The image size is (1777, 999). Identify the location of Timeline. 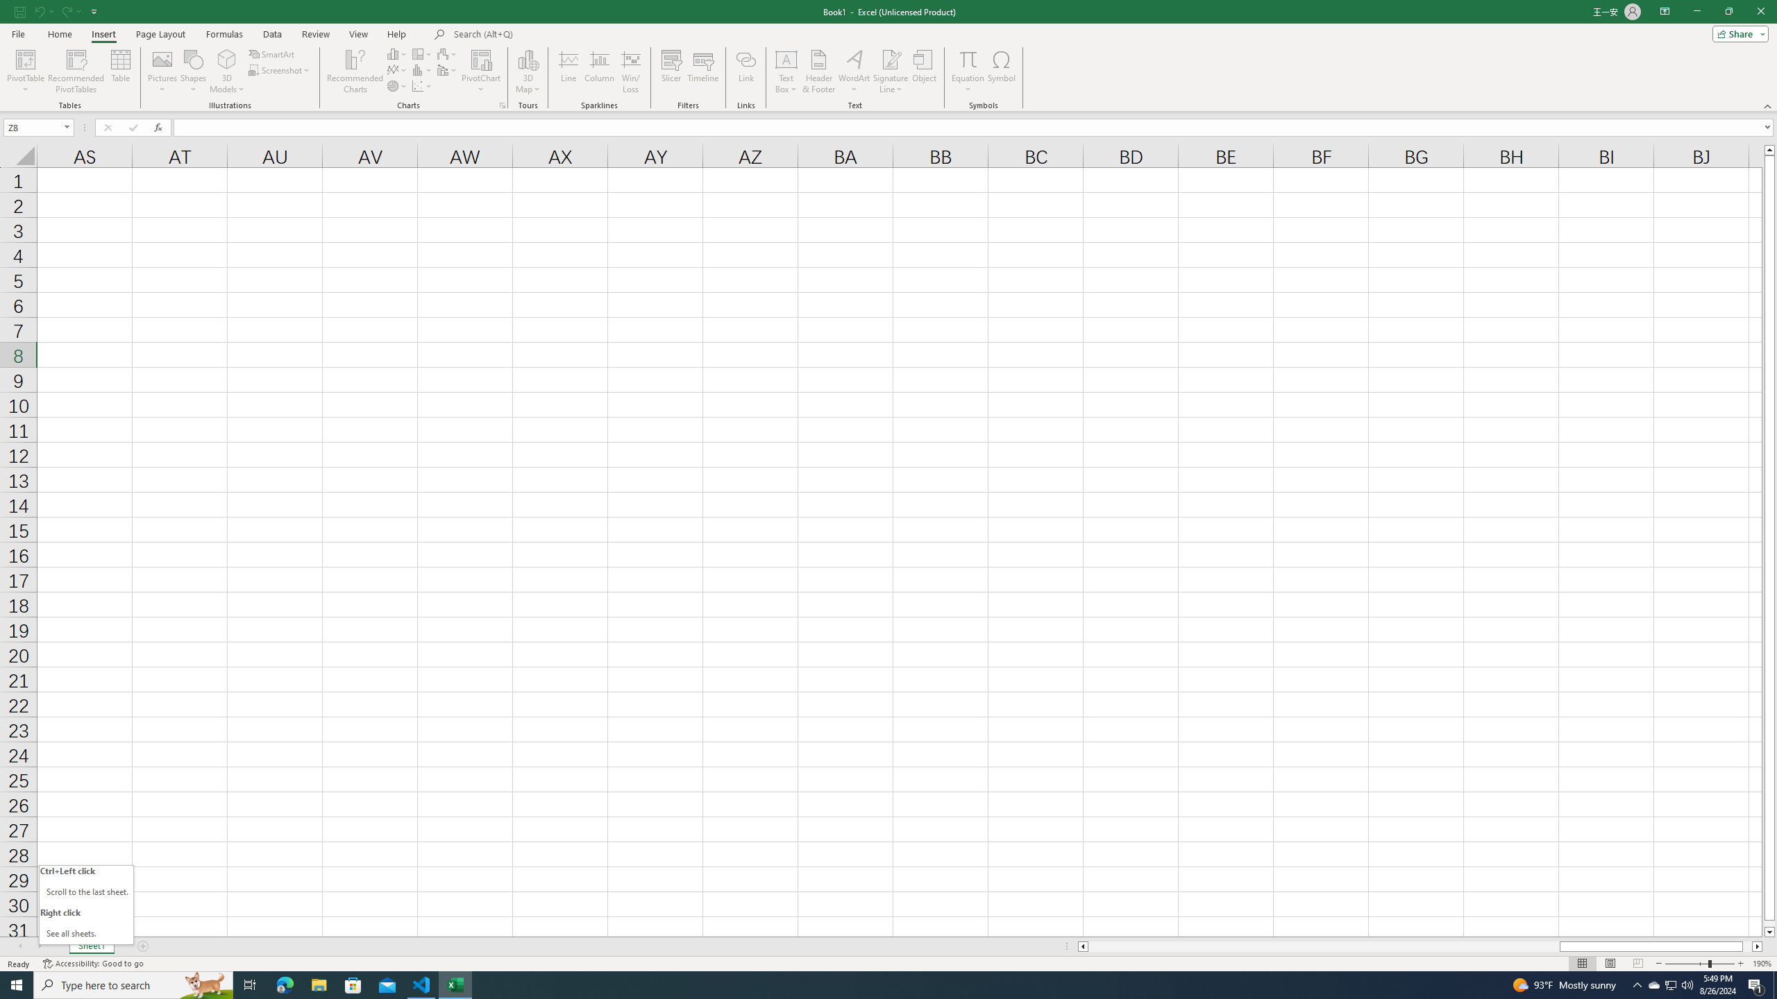
(702, 71).